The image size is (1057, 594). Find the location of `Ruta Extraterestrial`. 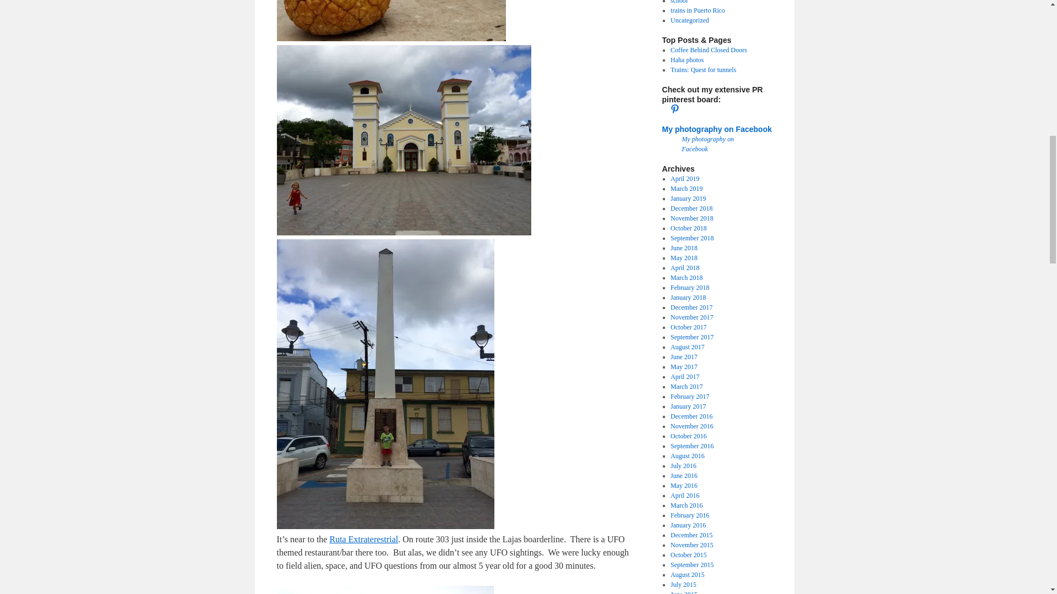

Ruta Extraterestrial is located at coordinates (363, 539).